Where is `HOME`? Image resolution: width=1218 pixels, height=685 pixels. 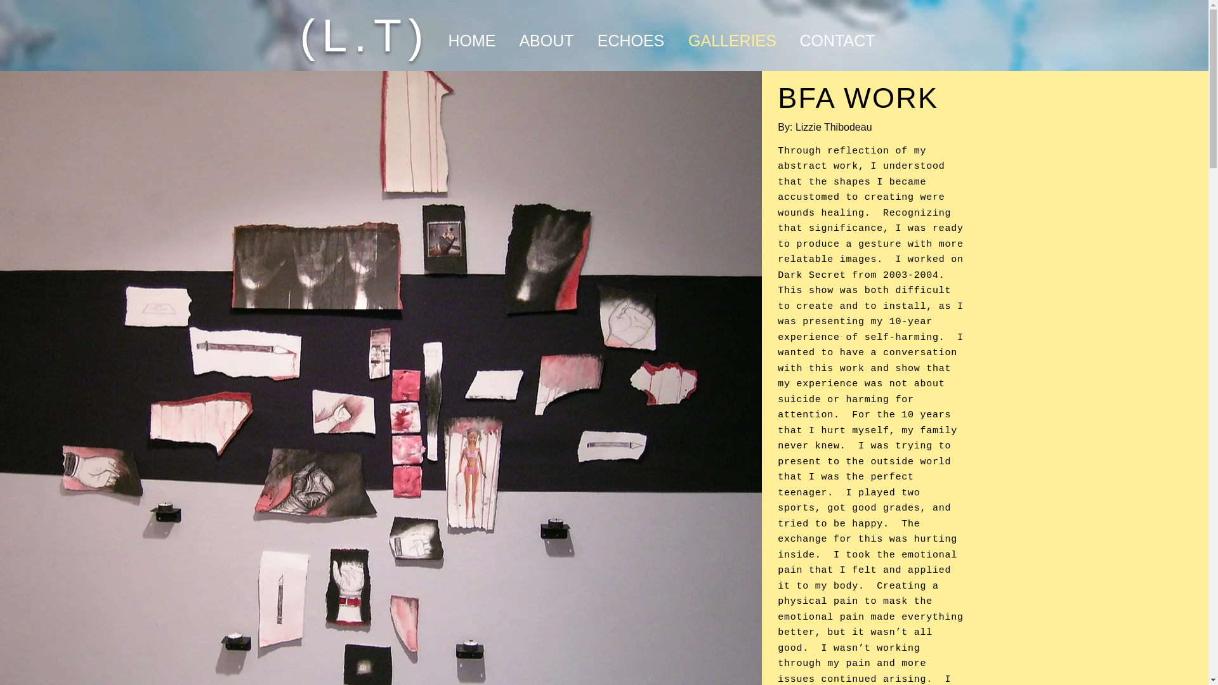 HOME is located at coordinates (471, 40).